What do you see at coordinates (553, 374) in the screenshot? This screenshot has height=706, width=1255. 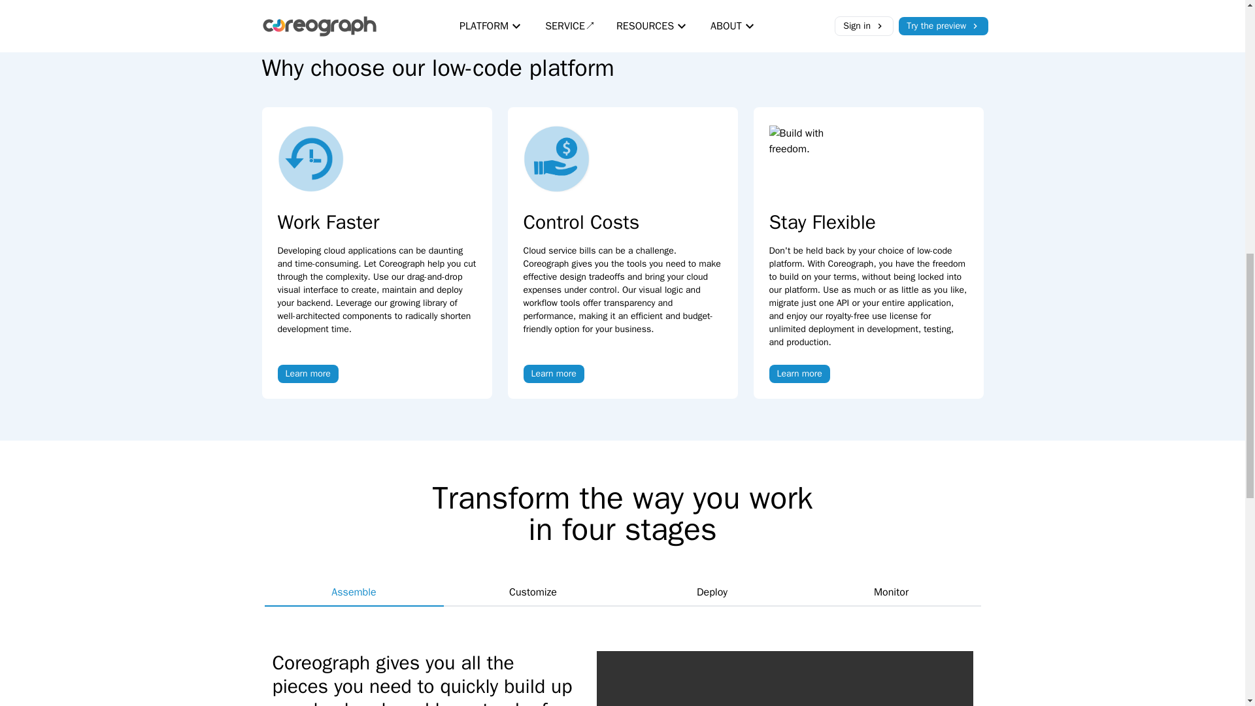 I see `Learn more` at bounding box center [553, 374].